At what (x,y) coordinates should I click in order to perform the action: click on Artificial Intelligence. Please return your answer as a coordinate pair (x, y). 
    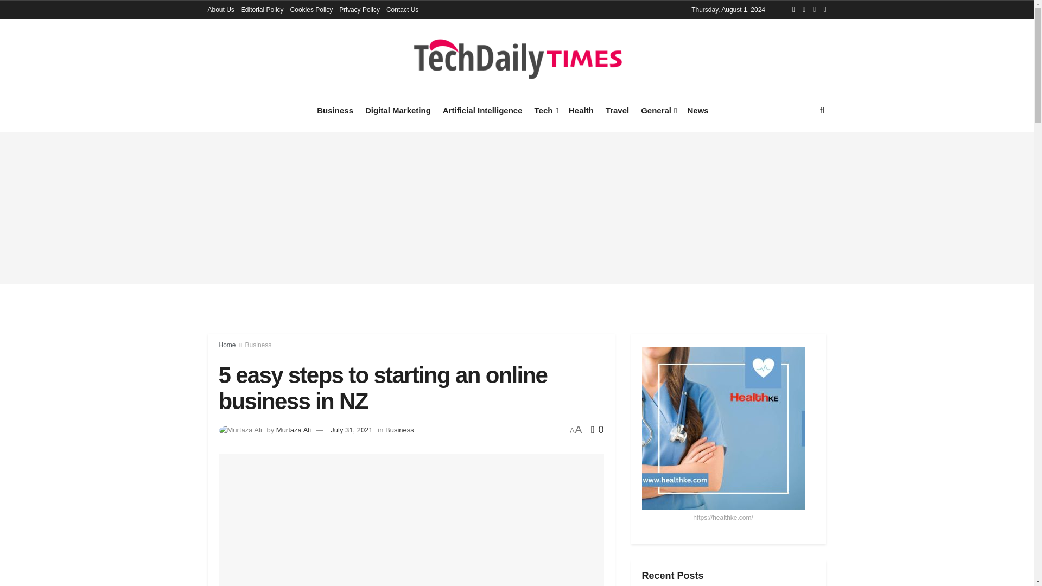
    Looking at the image, I should click on (483, 110).